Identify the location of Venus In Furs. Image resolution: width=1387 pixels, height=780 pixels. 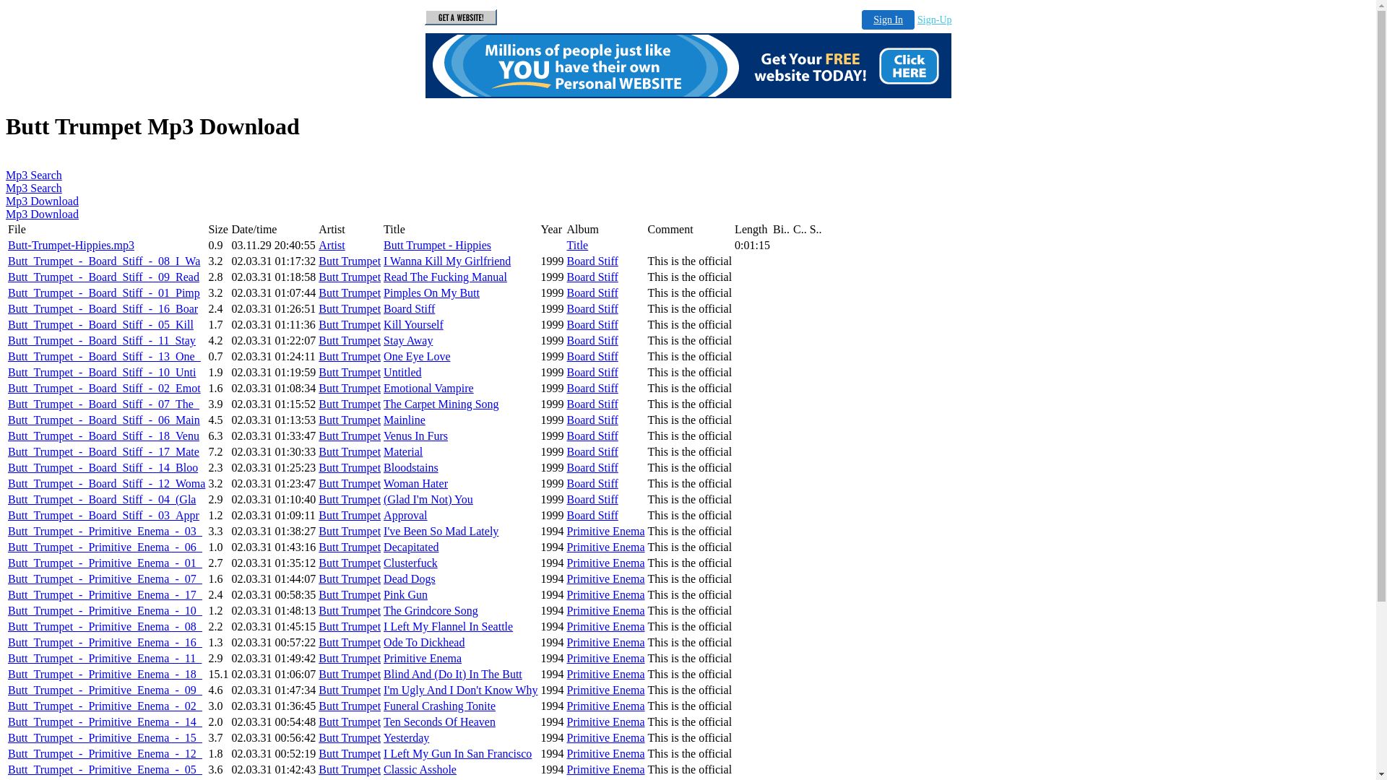
(416, 436).